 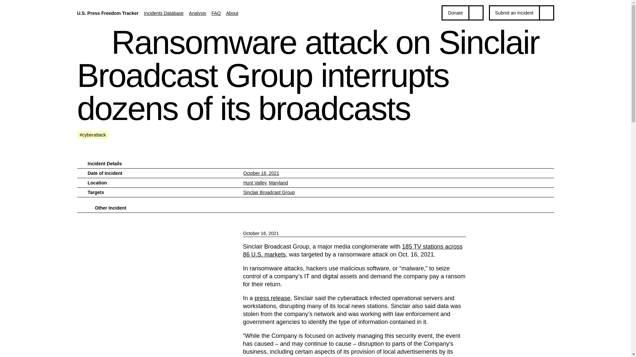 What do you see at coordinates (269, 192) in the screenshot?
I see `Sinclair Broadcast Group` at bounding box center [269, 192].